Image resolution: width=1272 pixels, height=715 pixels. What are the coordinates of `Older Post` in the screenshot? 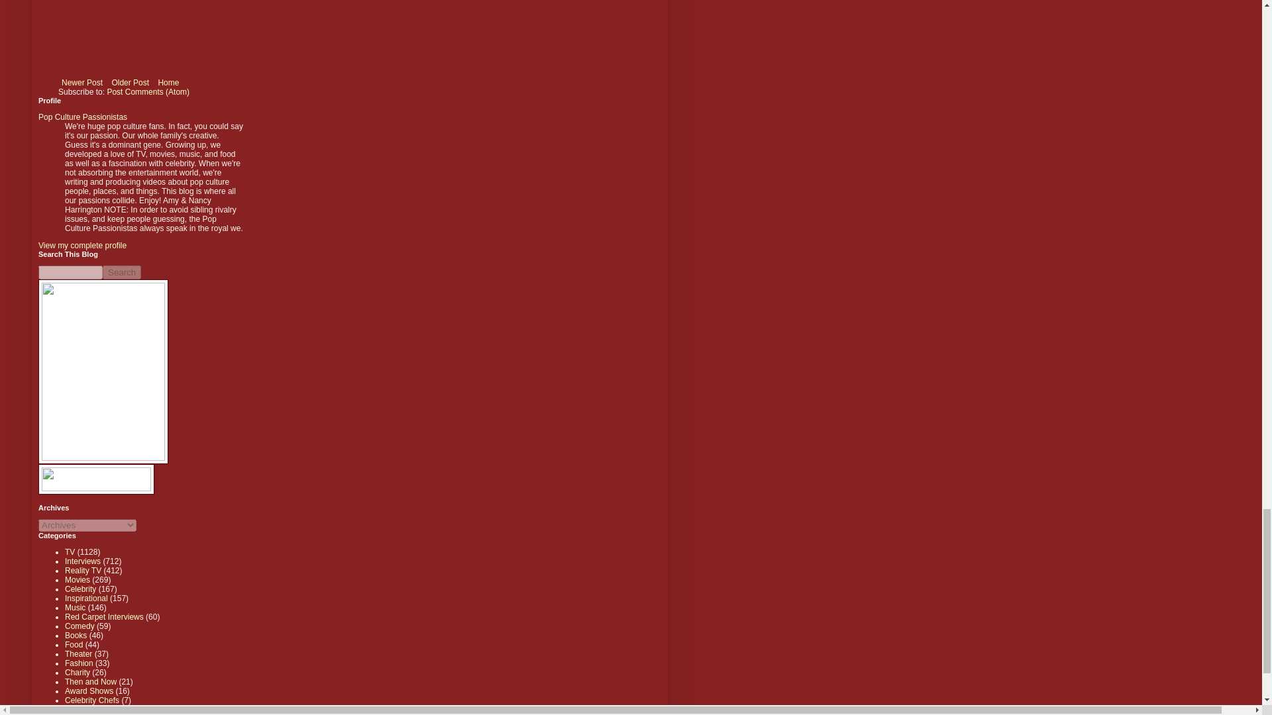 It's located at (130, 83).